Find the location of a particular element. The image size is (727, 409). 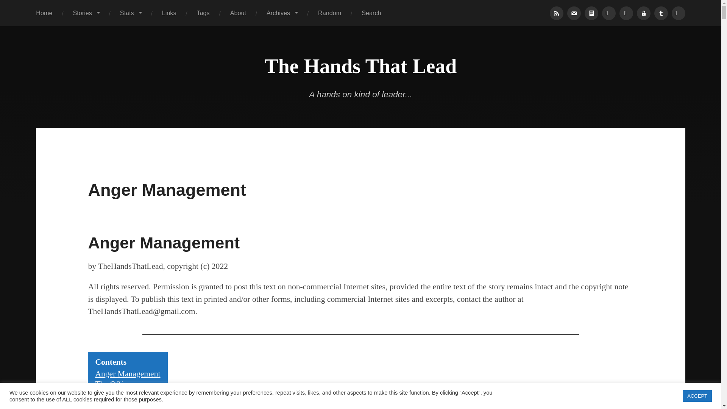

Tags is located at coordinates (203, 13).